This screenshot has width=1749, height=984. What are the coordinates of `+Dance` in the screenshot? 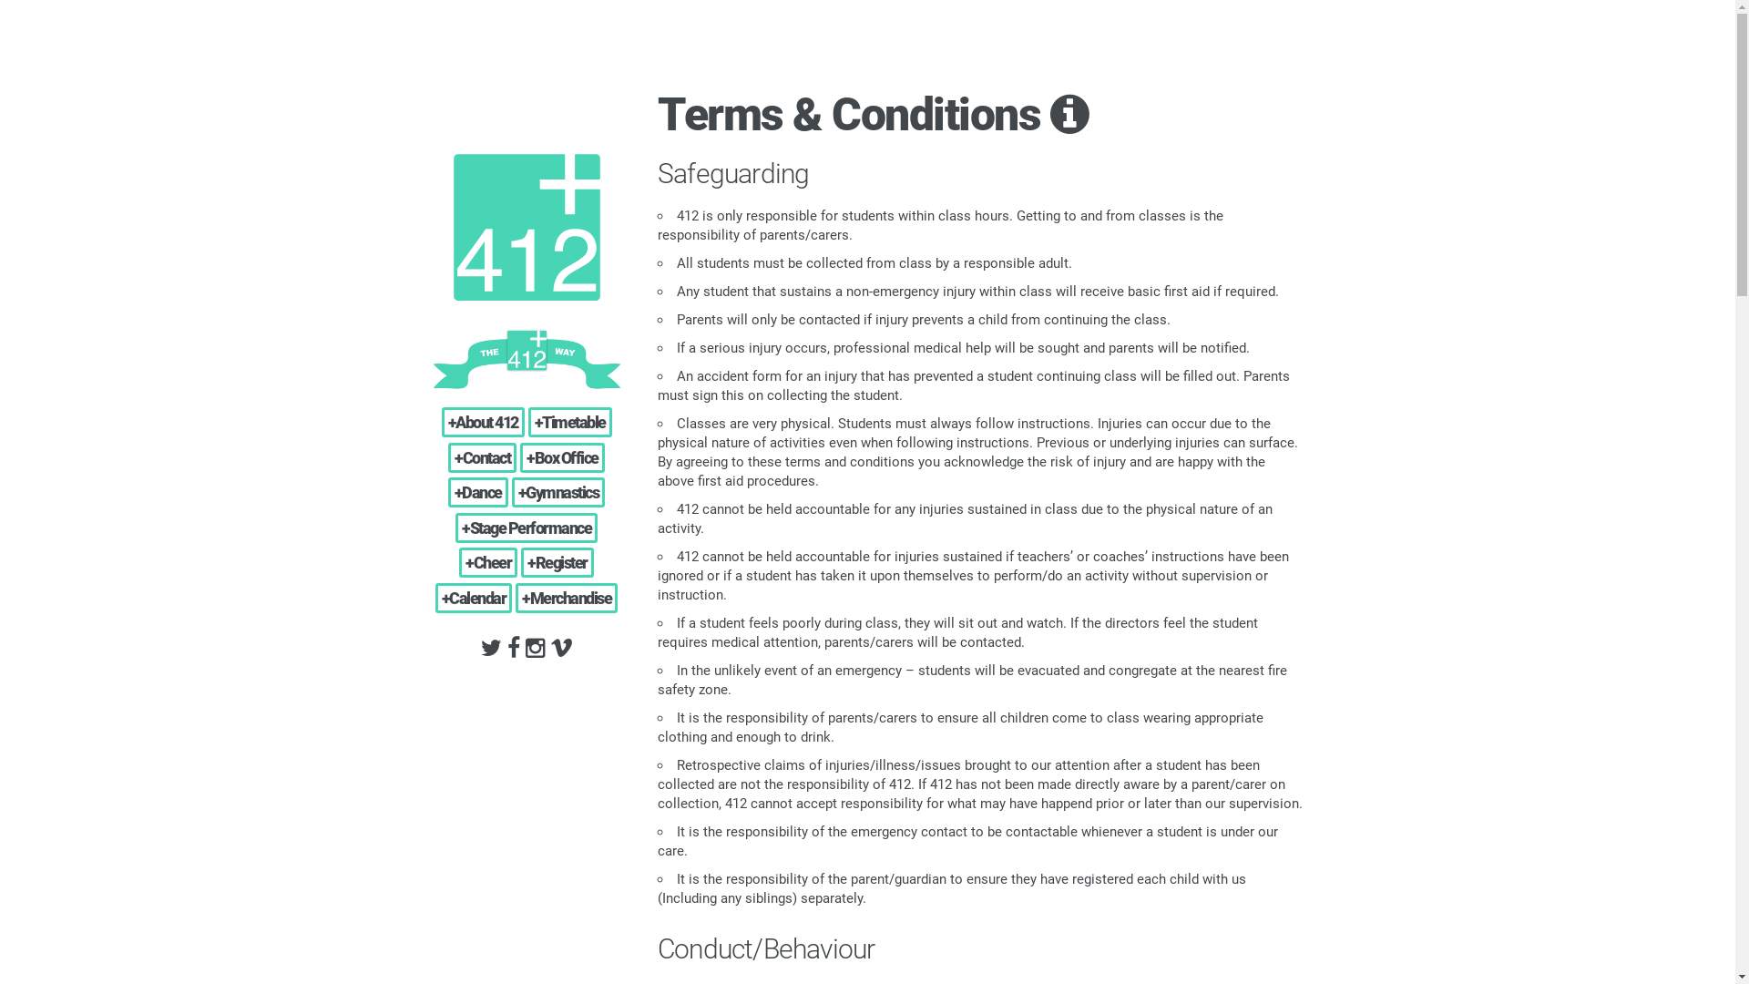 It's located at (477, 492).